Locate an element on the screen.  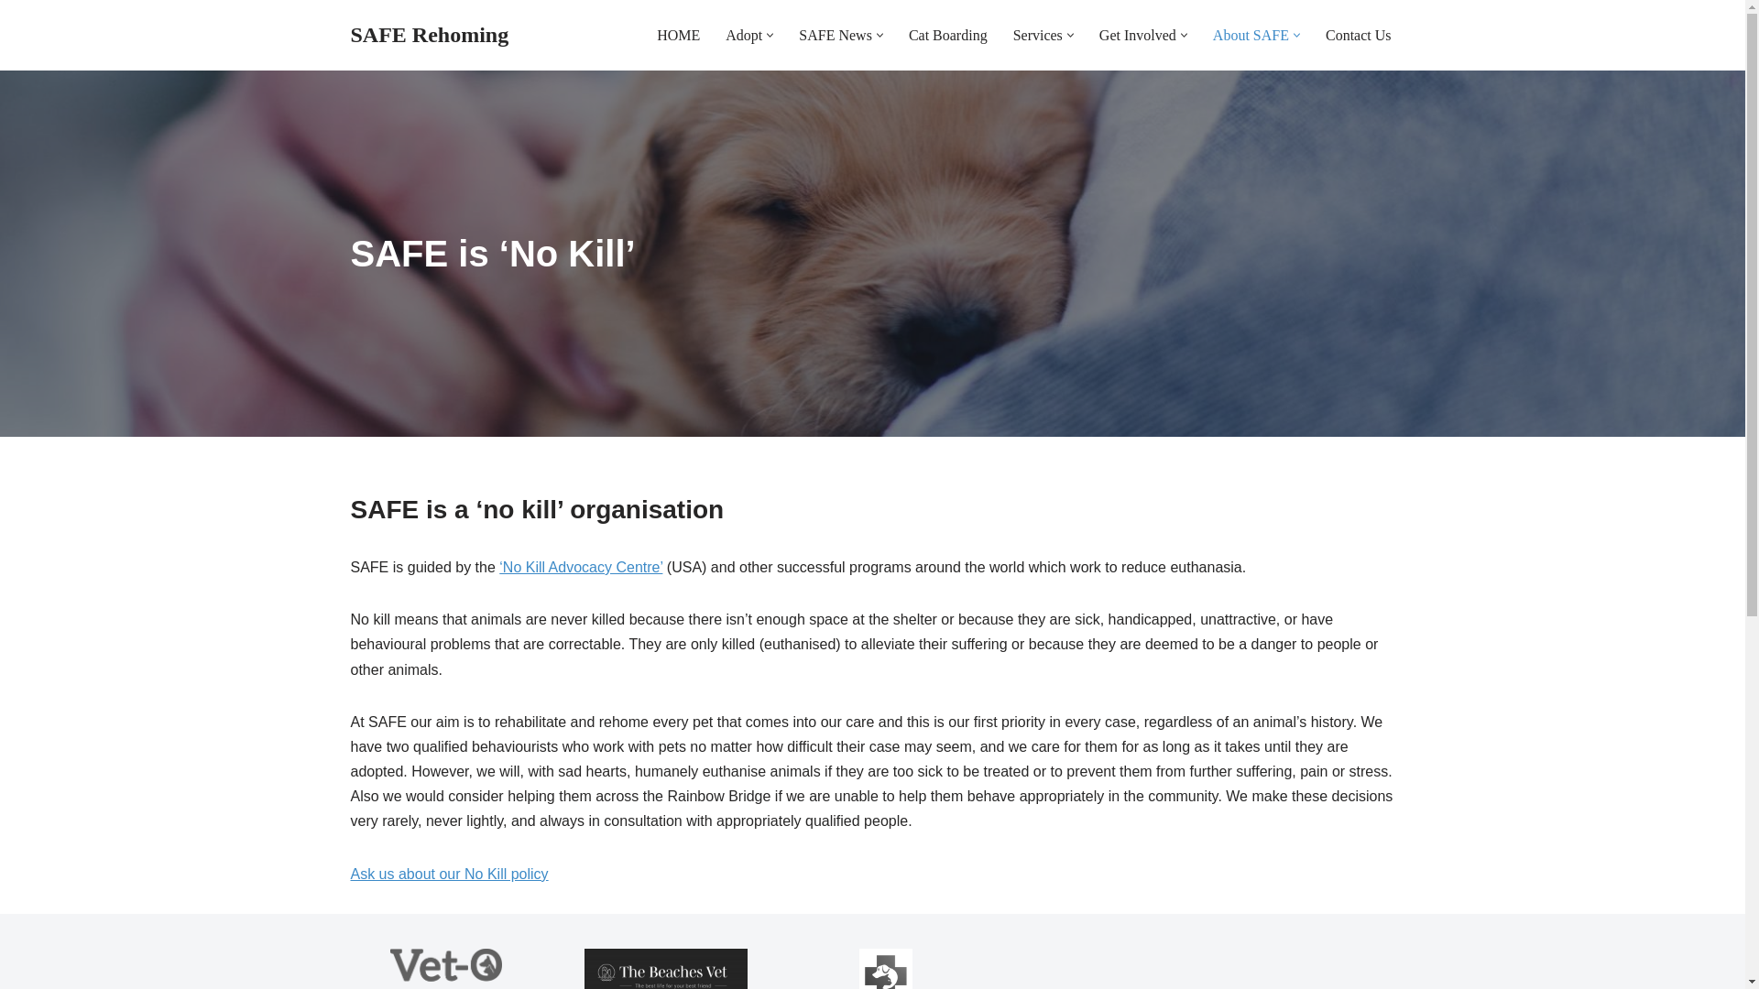
Cat Boarding is located at coordinates (947, 35).